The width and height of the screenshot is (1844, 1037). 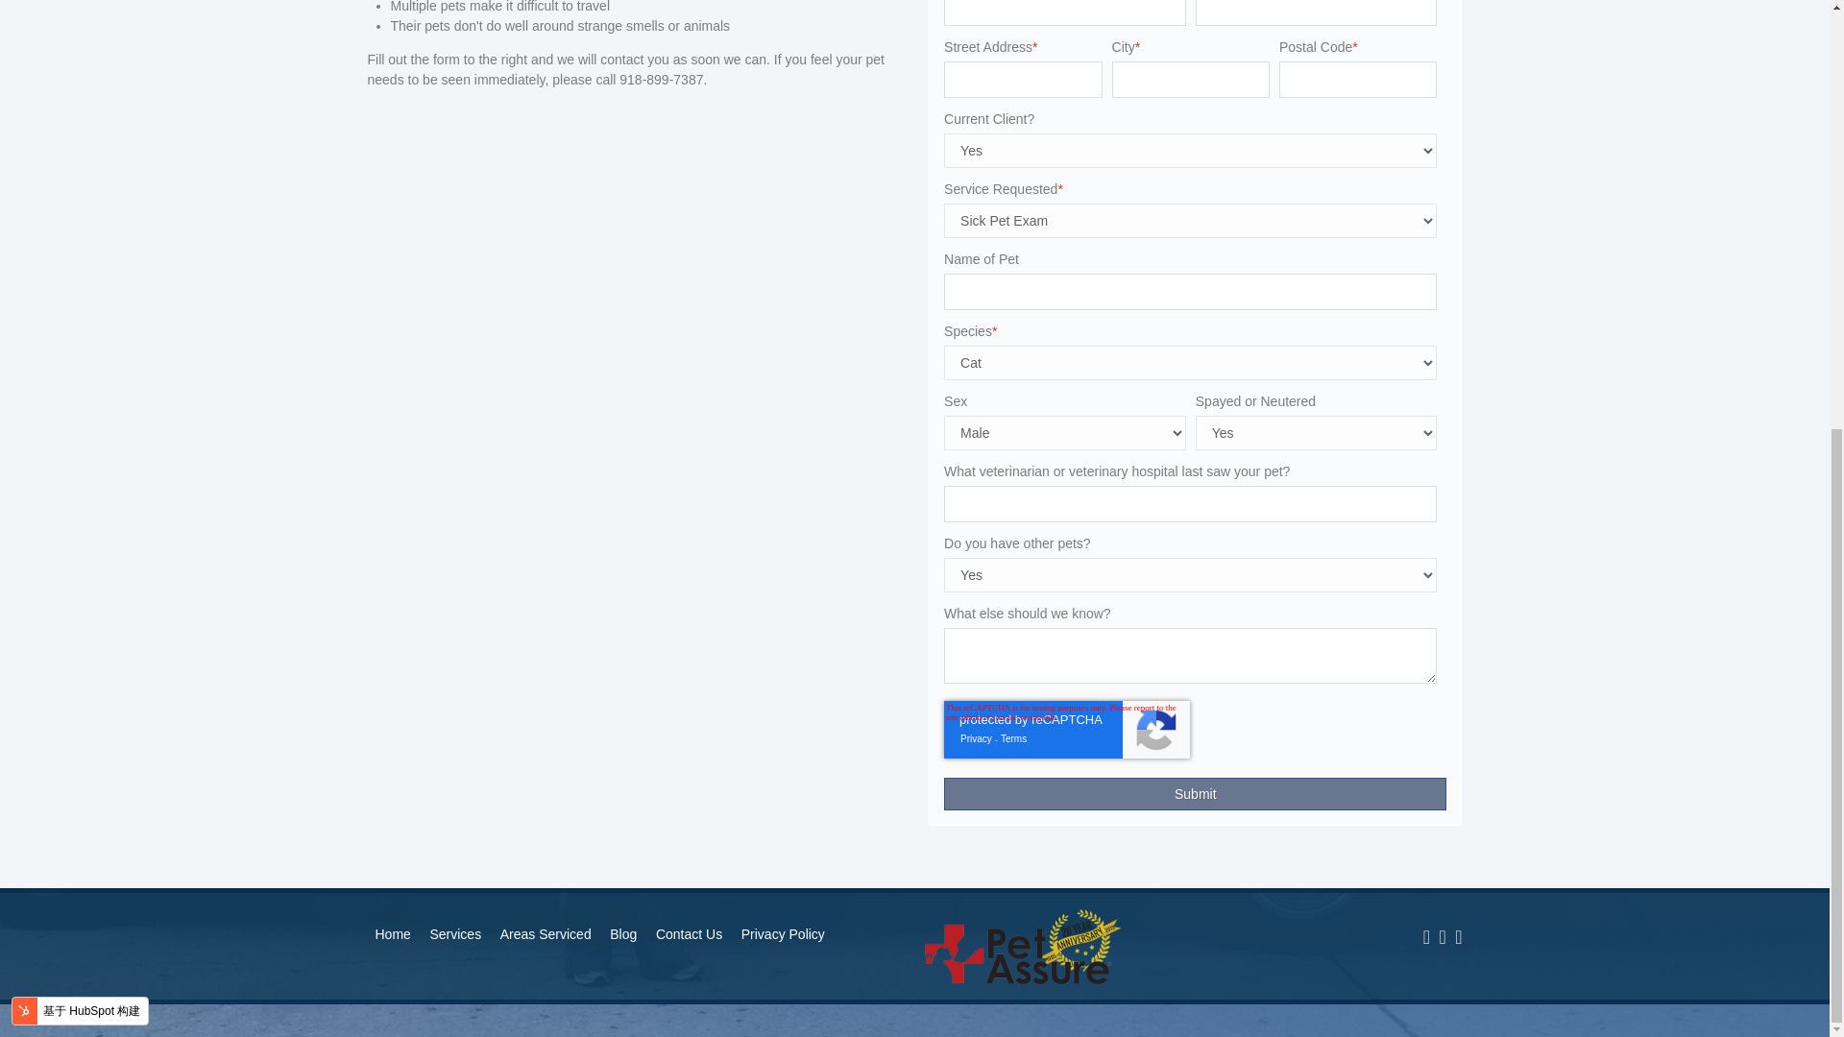 What do you see at coordinates (690, 935) in the screenshot?
I see `Contact Us` at bounding box center [690, 935].